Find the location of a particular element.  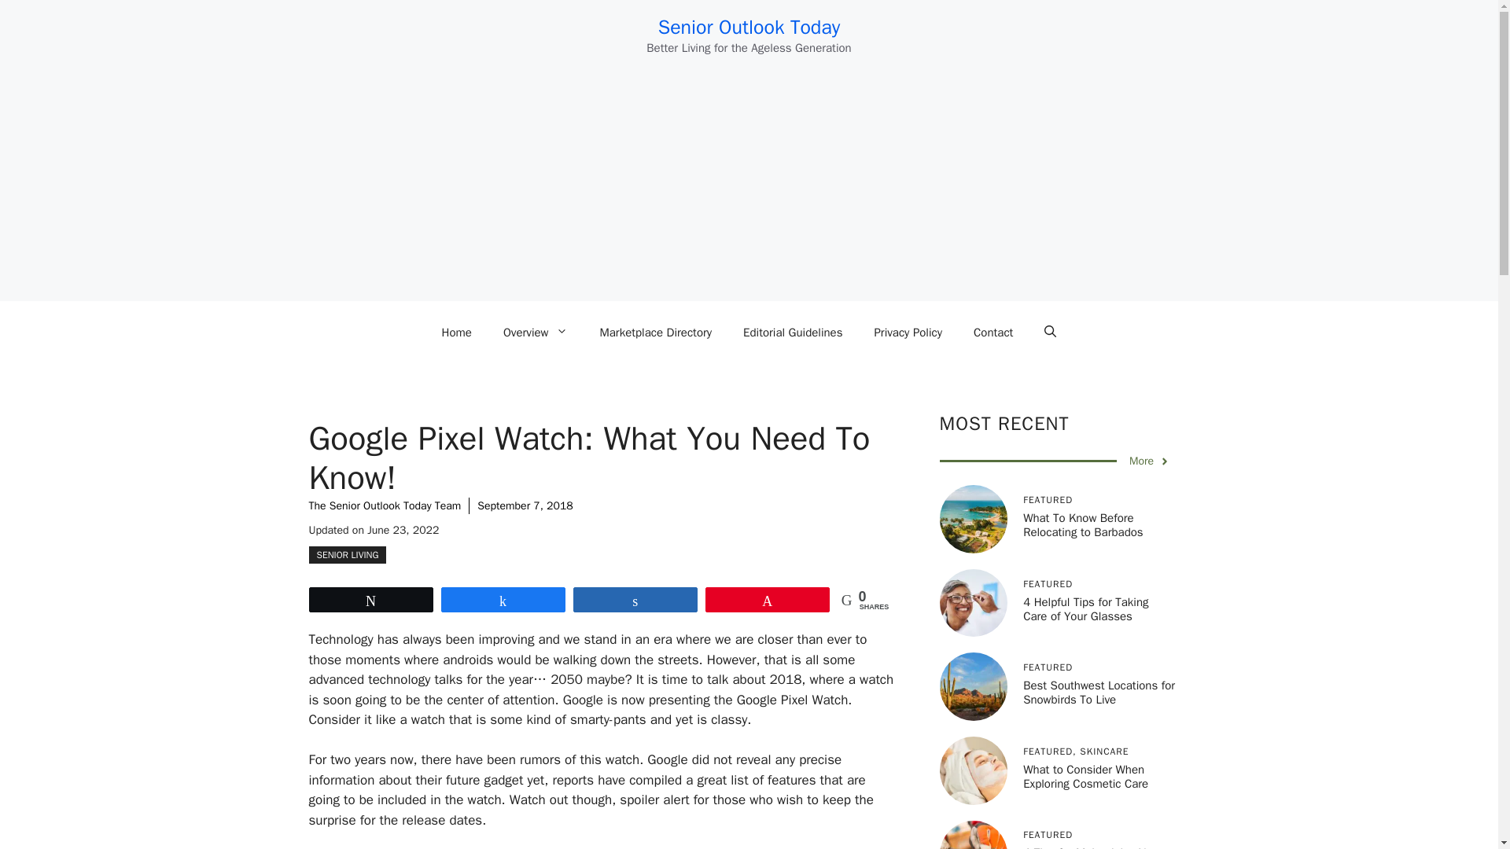

Senior Outlook Today is located at coordinates (749, 27).